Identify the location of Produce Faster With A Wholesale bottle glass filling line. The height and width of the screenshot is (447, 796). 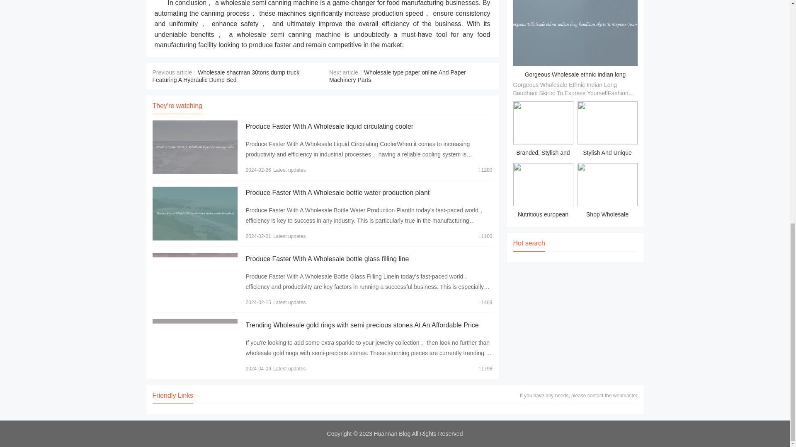
(327, 258).